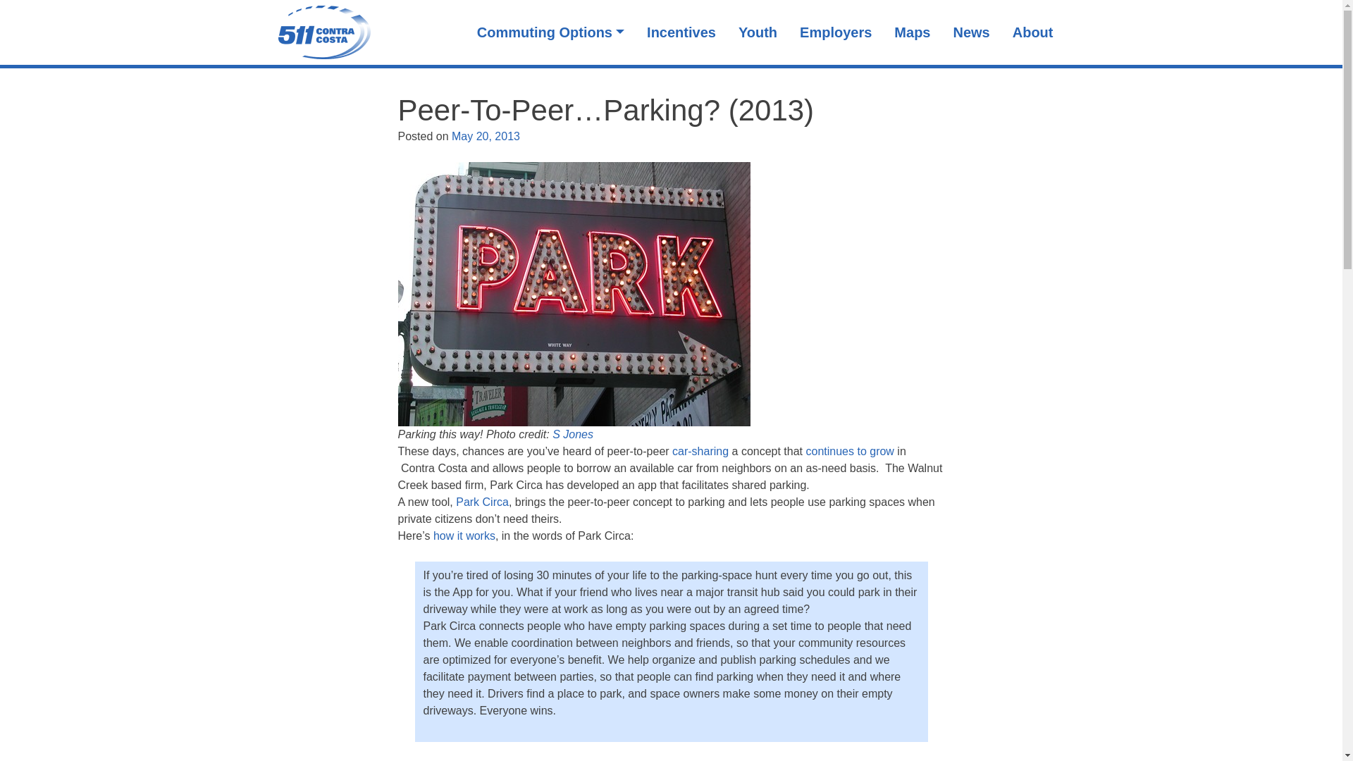 This screenshot has height=761, width=1353. What do you see at coordinates (971, 32) in the screenshot?
I see `News` at bounding box center [971, 32].